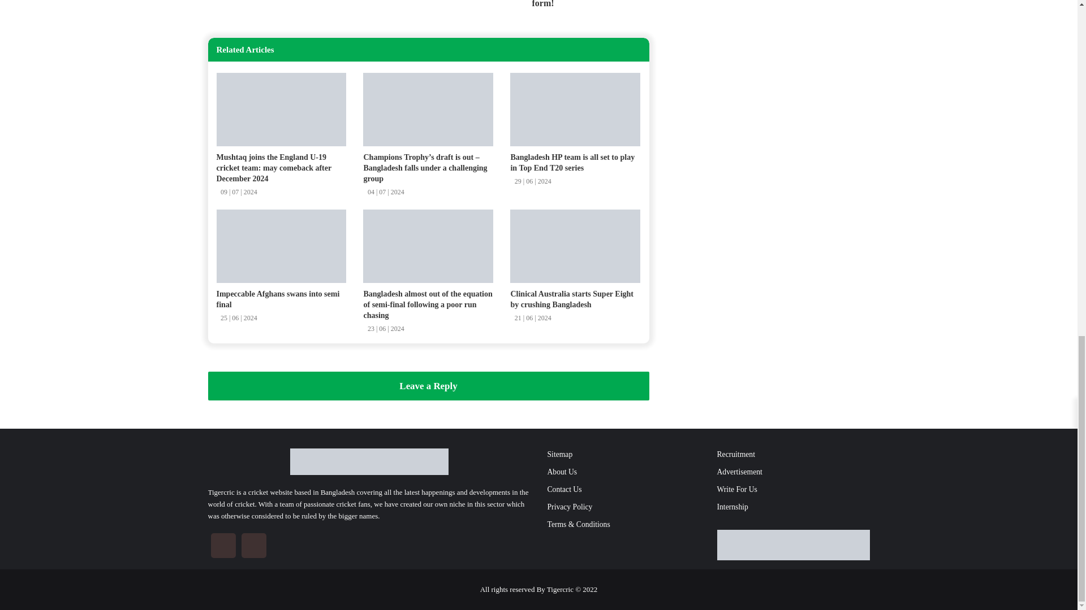 The height and width of the screenshot is (610, 1086). I want to click on Impeccable Afghans swans into semi final, so click(277, 299).